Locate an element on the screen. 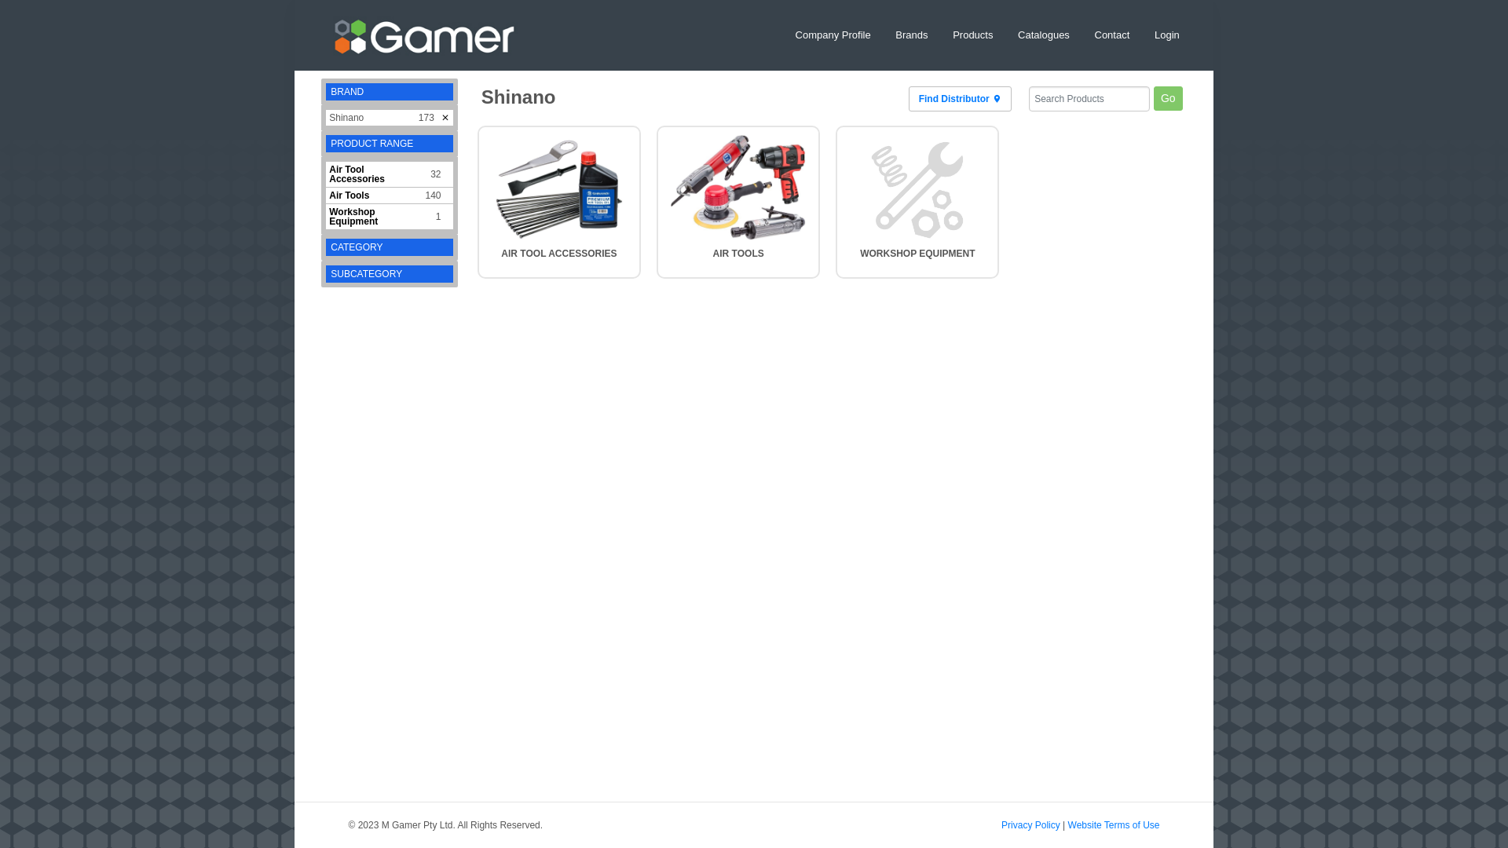 Image resolution: width=1508 pixels, height=848 pixels. Login is located at coordinates (1167, 35).